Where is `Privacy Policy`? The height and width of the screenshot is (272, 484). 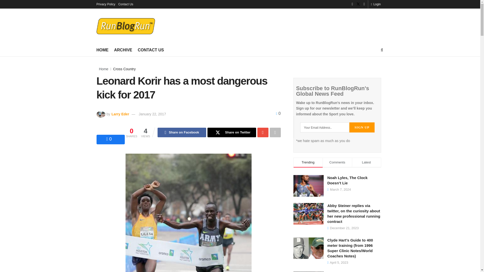
Privacy Policy is located at coordinates (106, 4).